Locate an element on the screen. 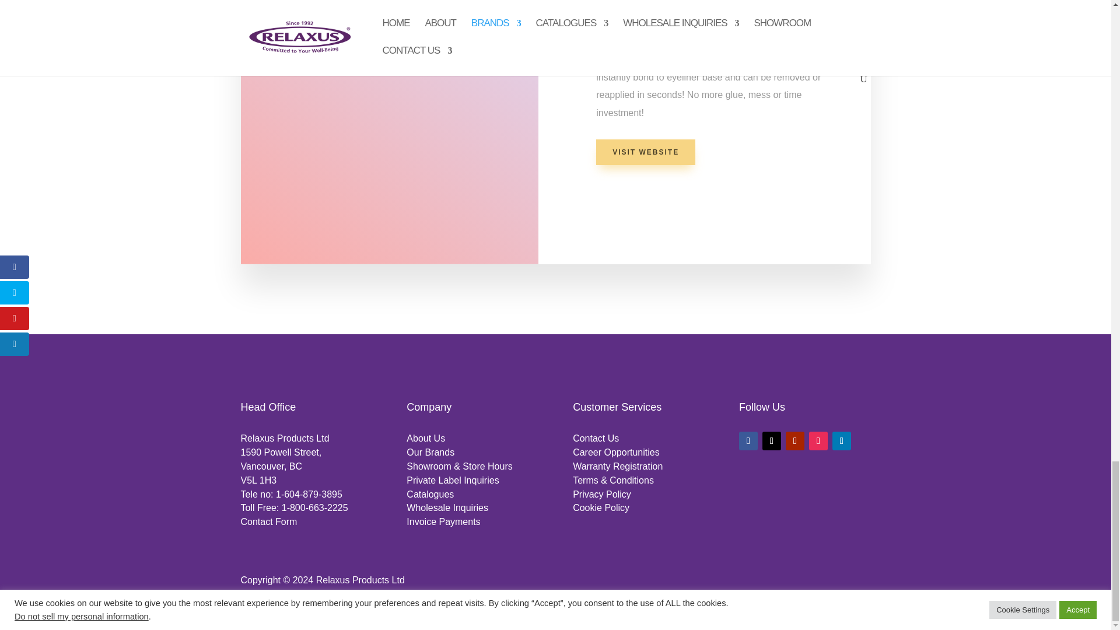 This screenshot has height=630, width=1120. Follow on Youtube is located at coordinates (794, 441).